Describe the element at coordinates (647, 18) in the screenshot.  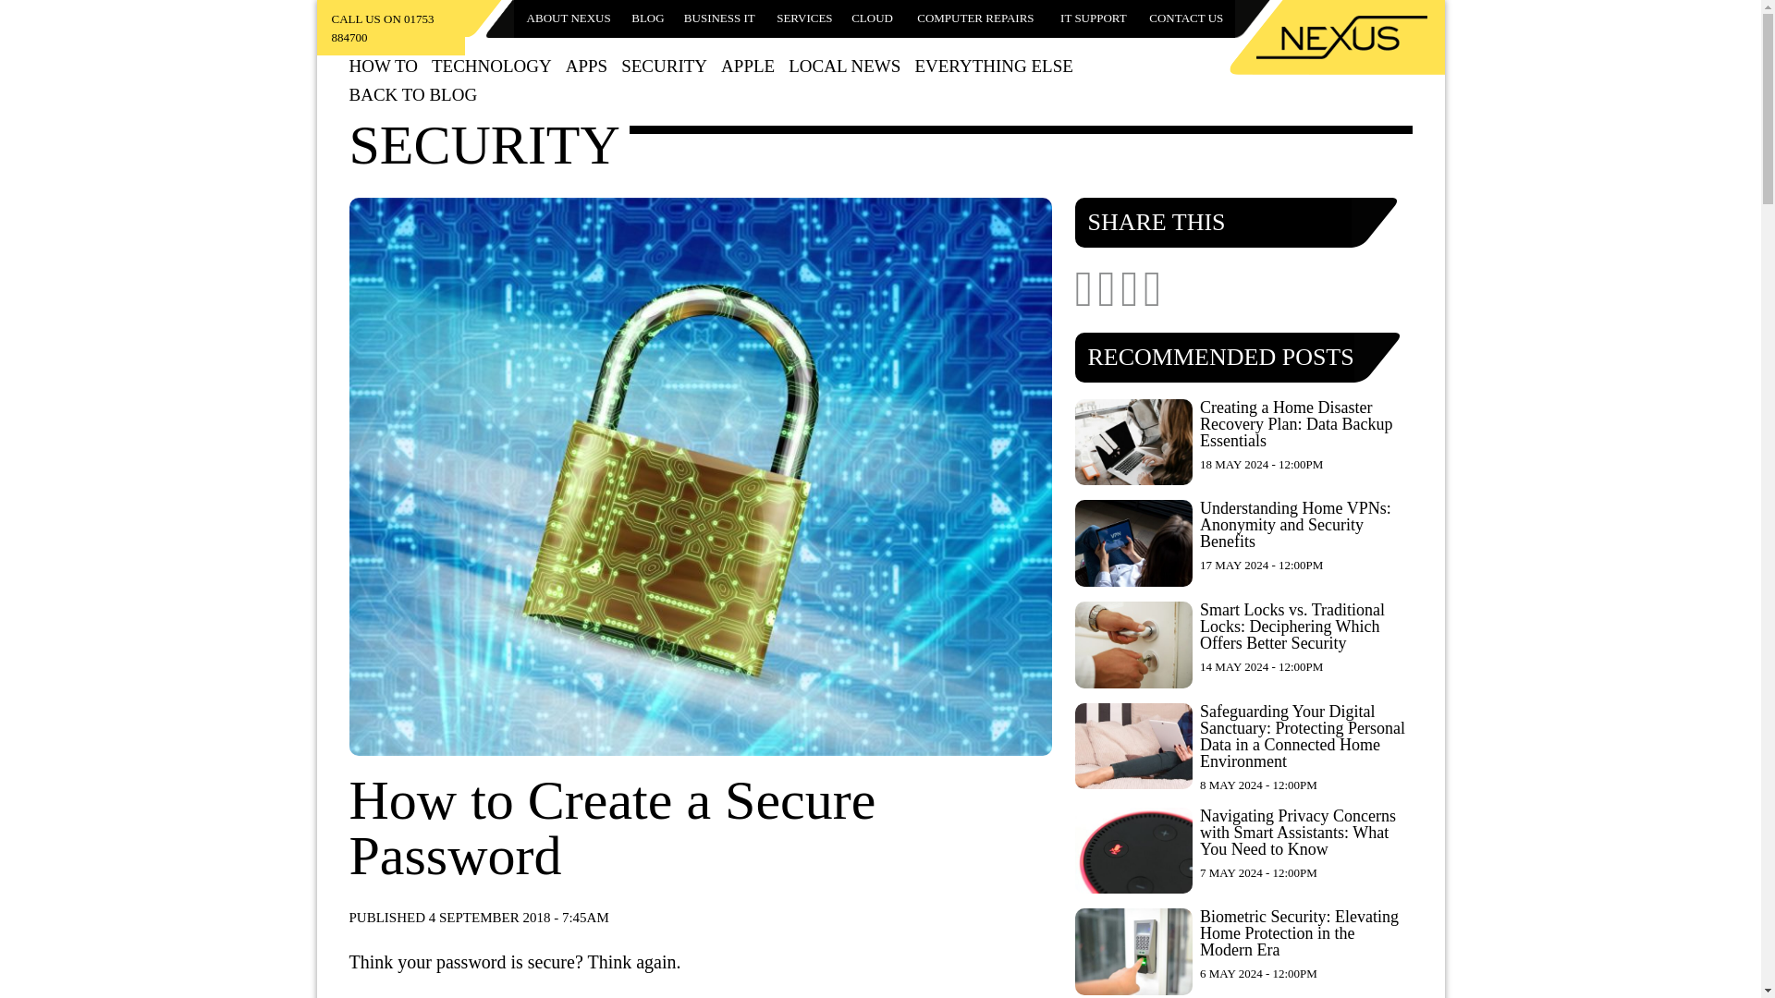
I see `BLOG` at that location.